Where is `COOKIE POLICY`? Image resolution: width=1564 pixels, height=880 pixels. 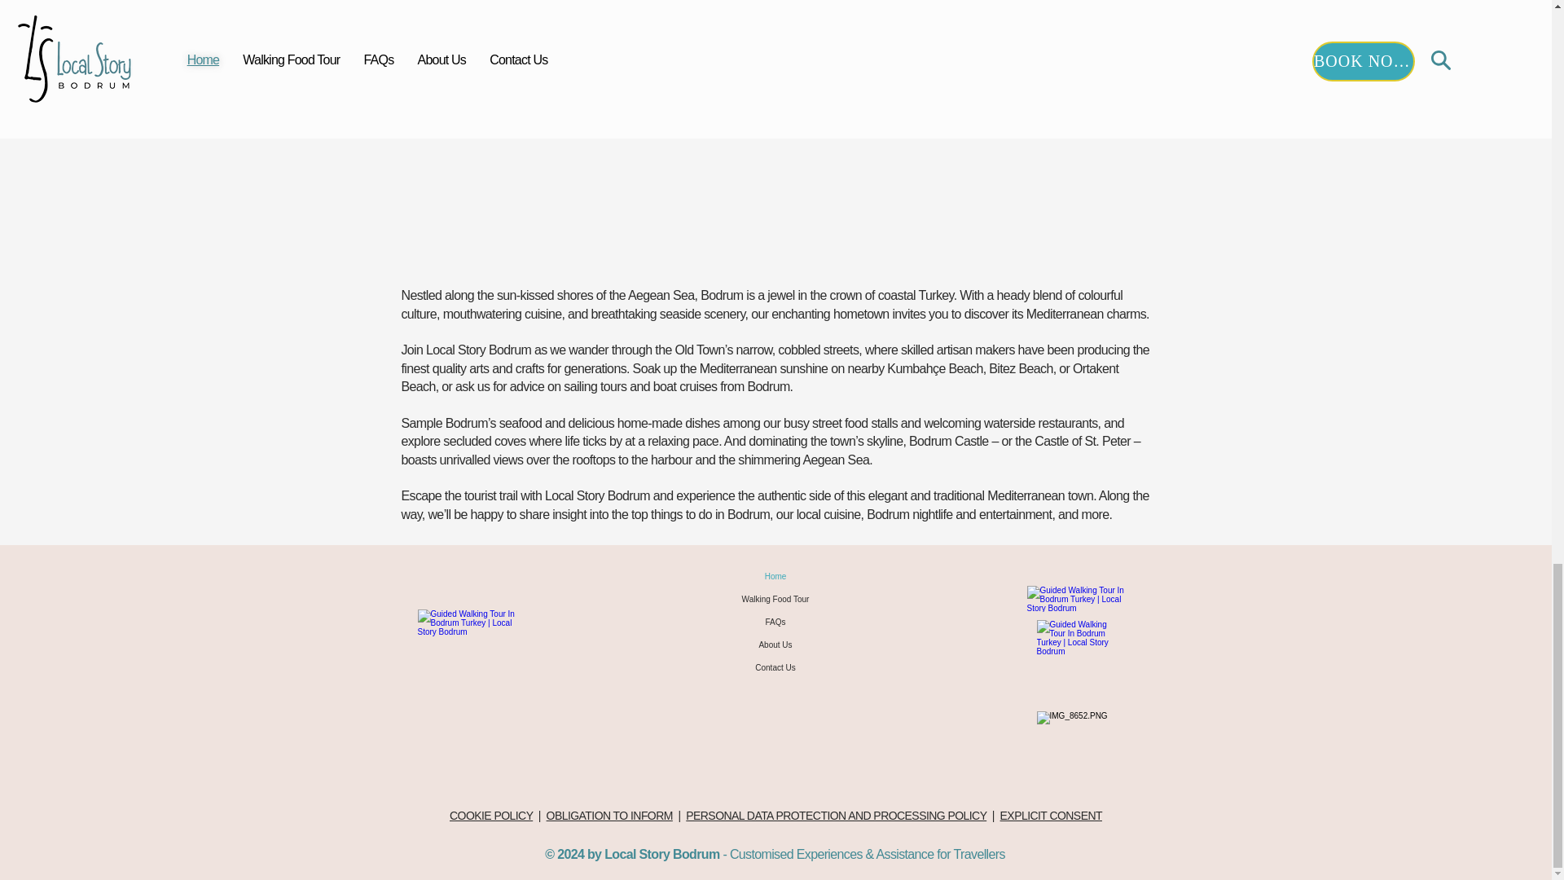
COOKIE POLICY is located at coordinates (491, 815).